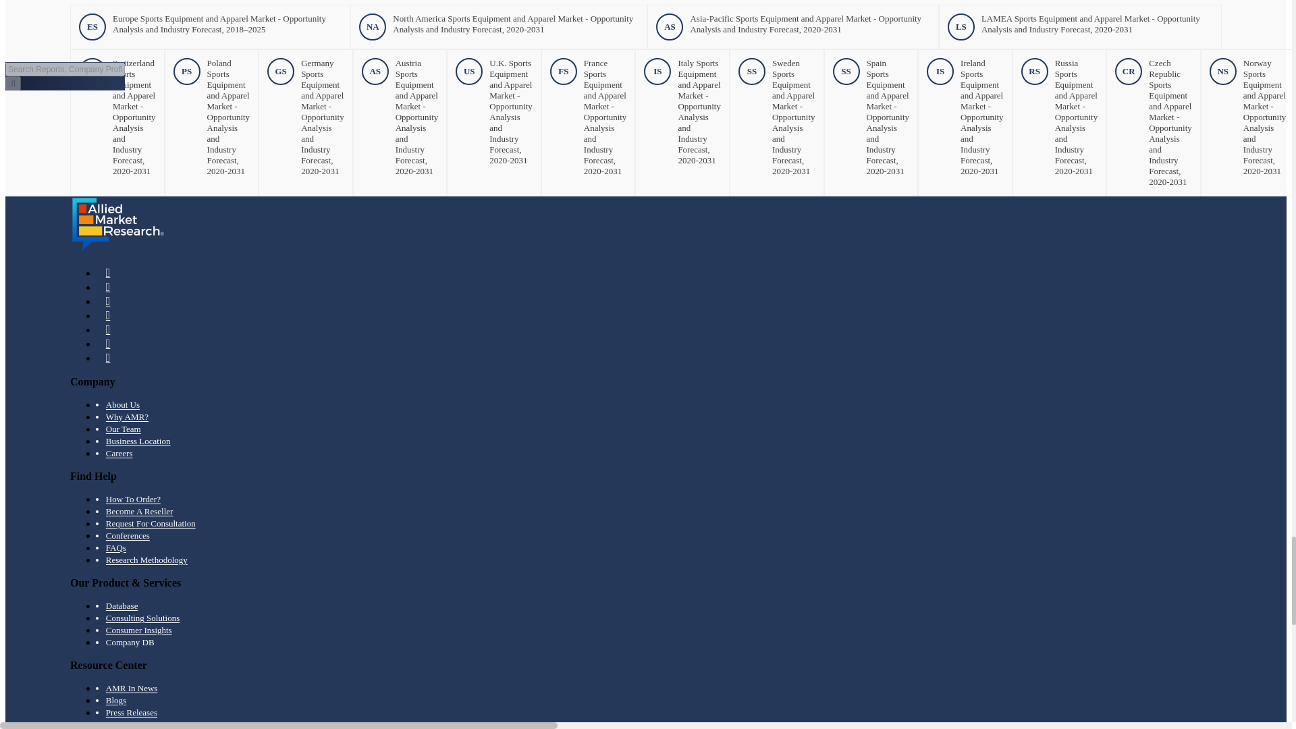 The image size is (1296, 729). Describe the element at coordinates (108, 301) in the screenshot. I see `Twitter` at that location.